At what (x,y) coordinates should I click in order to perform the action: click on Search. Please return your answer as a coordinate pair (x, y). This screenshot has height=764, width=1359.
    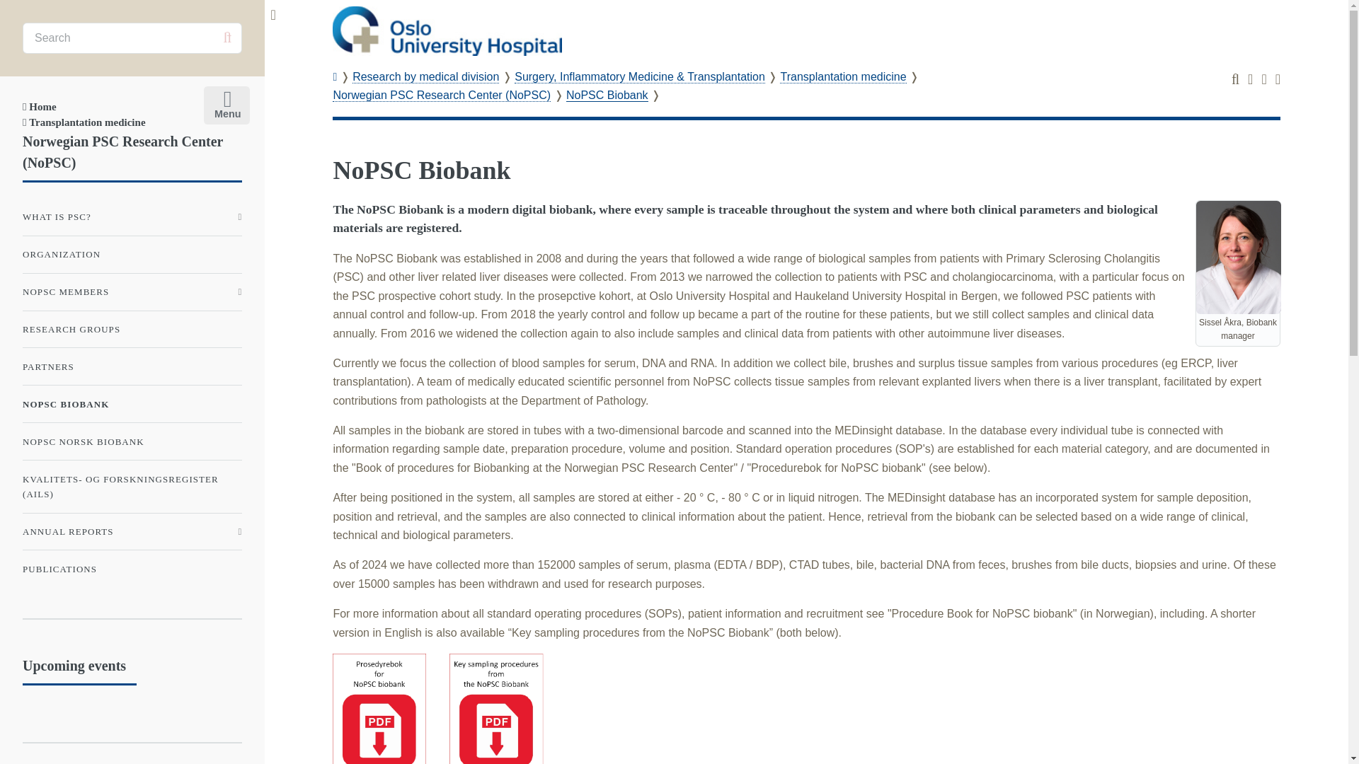
    Looking at the image, I should click on (226, 37).